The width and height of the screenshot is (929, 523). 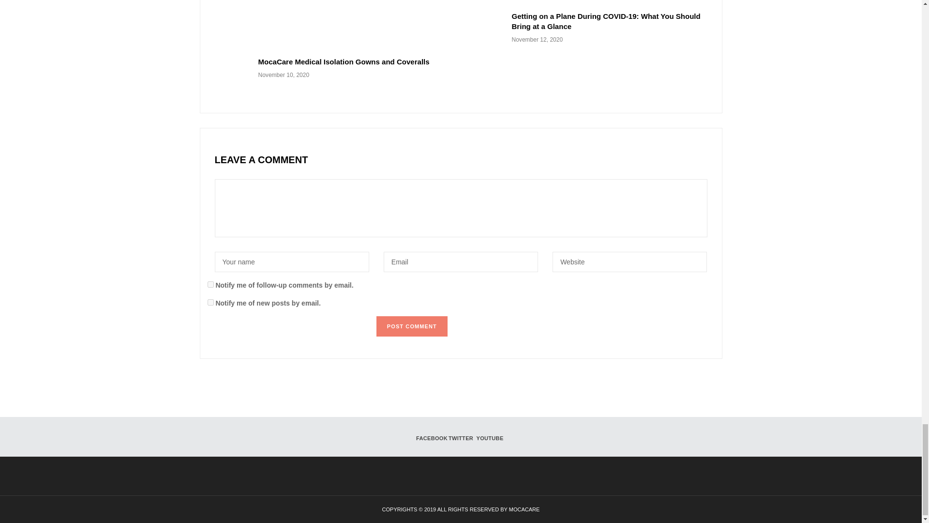 I want to click on Website, so click(x=630, y=261).